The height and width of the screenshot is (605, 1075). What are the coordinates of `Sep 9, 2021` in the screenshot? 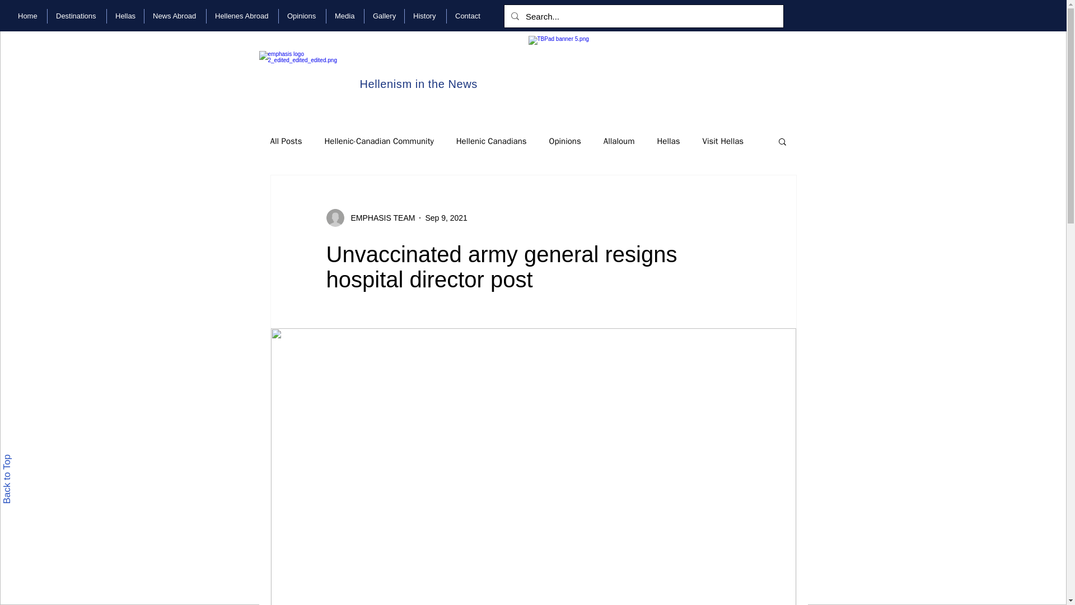 It's located at (446, 217).